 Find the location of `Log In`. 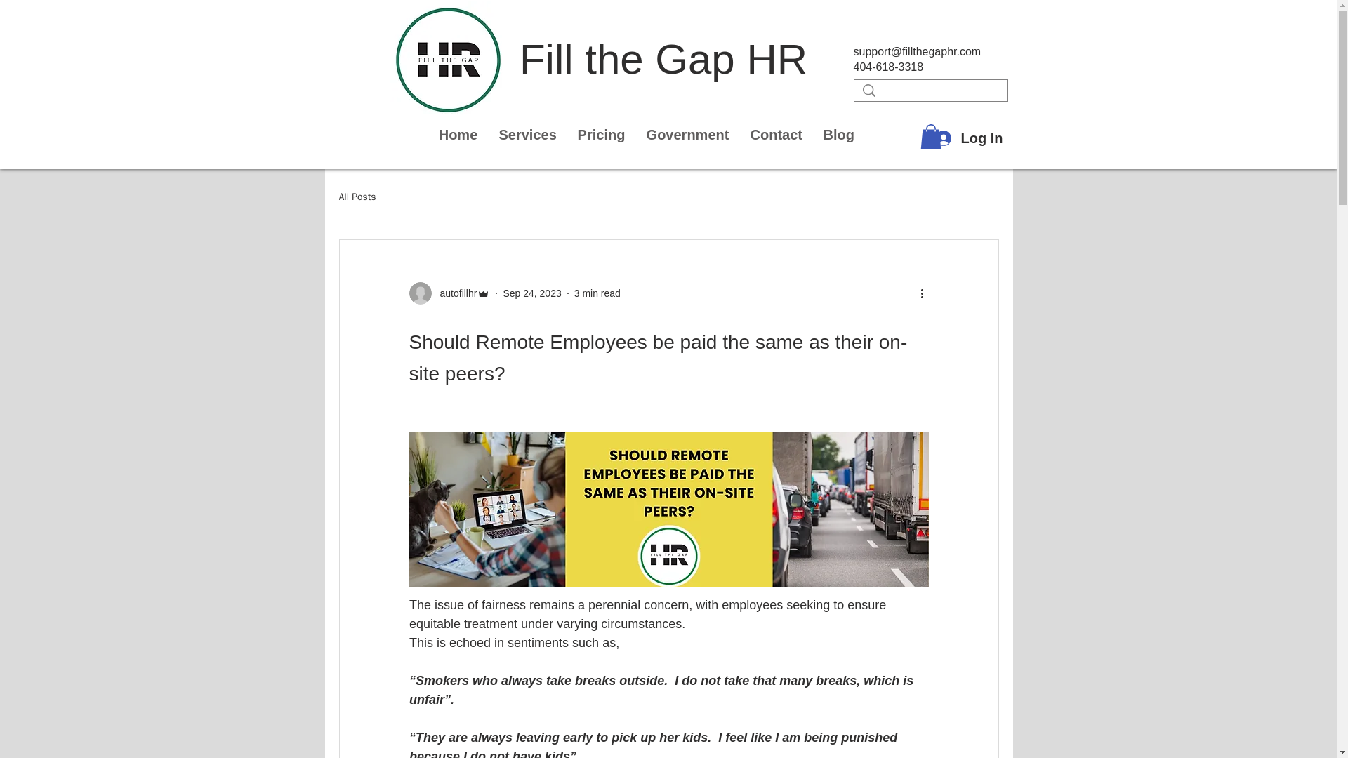

Log In is located at coordinates (970, 138).